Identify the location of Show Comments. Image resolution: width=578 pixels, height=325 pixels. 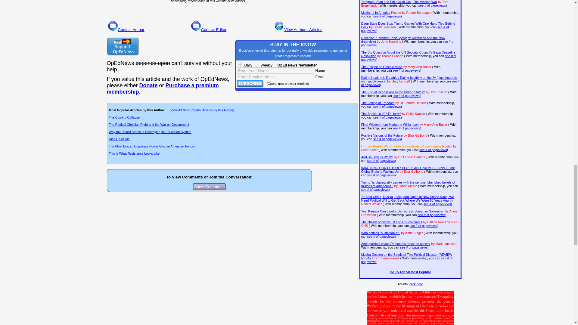
(210, 187).